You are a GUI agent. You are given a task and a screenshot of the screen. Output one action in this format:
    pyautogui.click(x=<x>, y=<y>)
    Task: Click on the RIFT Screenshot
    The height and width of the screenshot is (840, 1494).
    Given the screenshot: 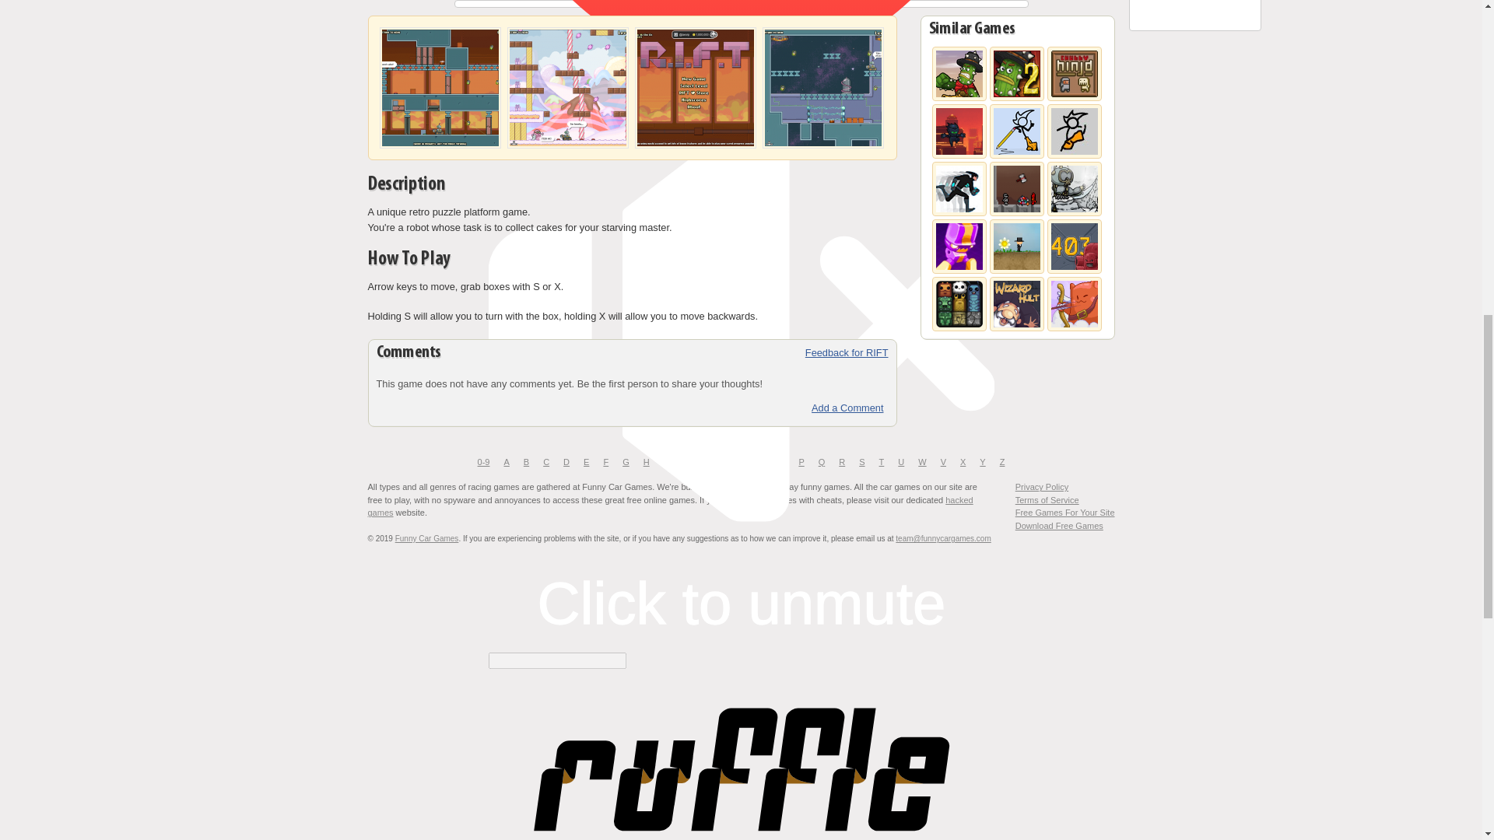 What is the action you would take?
    pyautogui.click(x=568, y=147)
    